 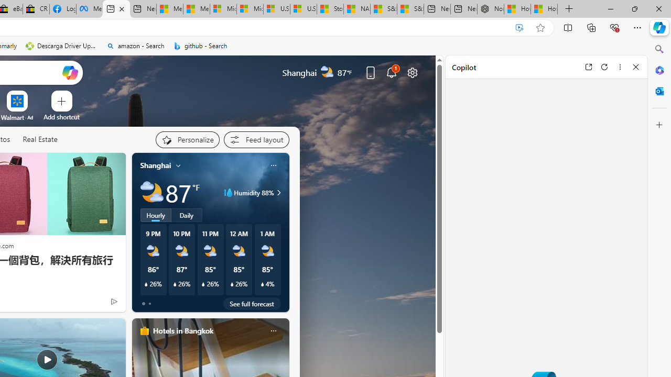 I want to click on Open Copilot, so click(x=69, y=72).